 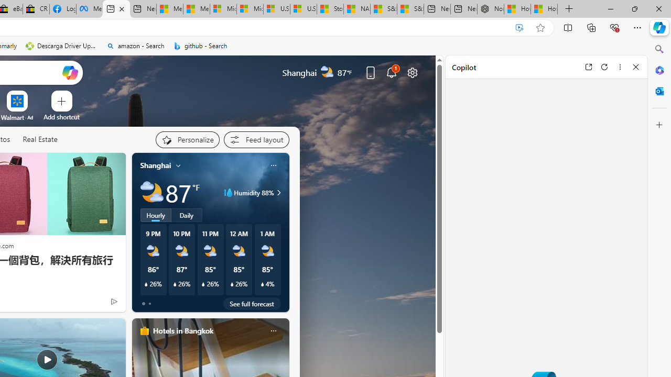 I want to click on Open Copilot, so click(x=69, y=72).